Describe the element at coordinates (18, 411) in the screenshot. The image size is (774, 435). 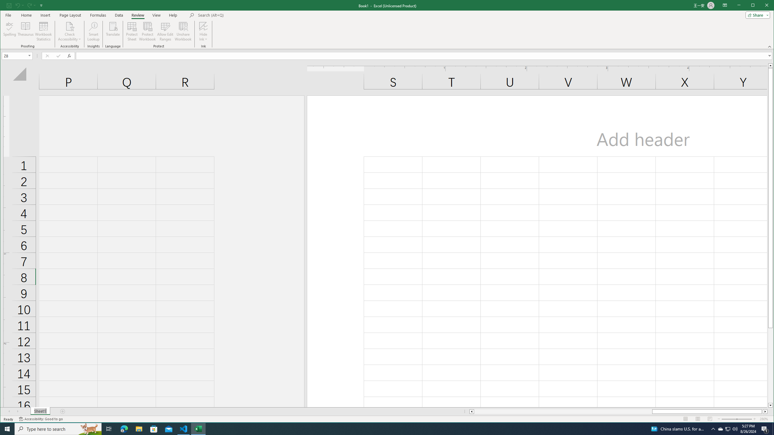
I see `Scroll Right` at that location.